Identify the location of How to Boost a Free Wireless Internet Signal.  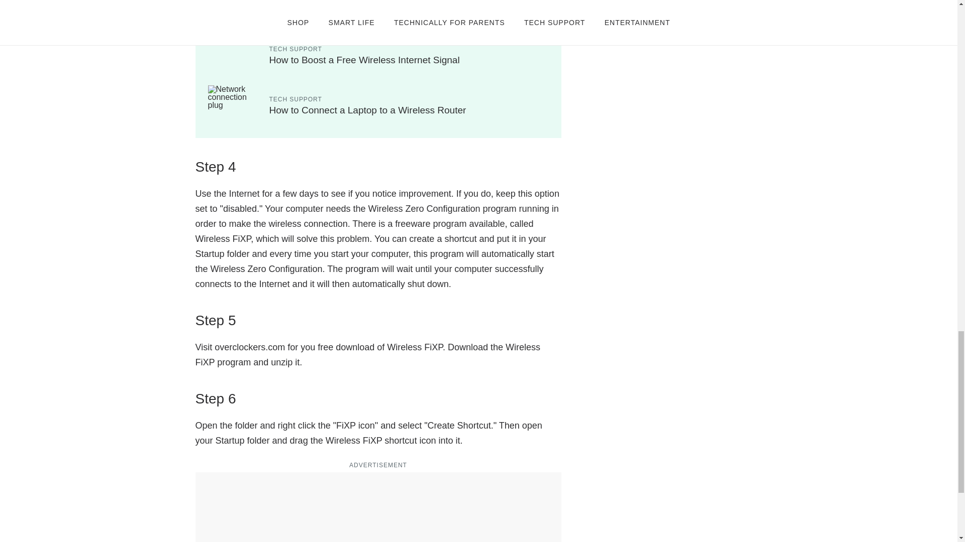
(364, 60).